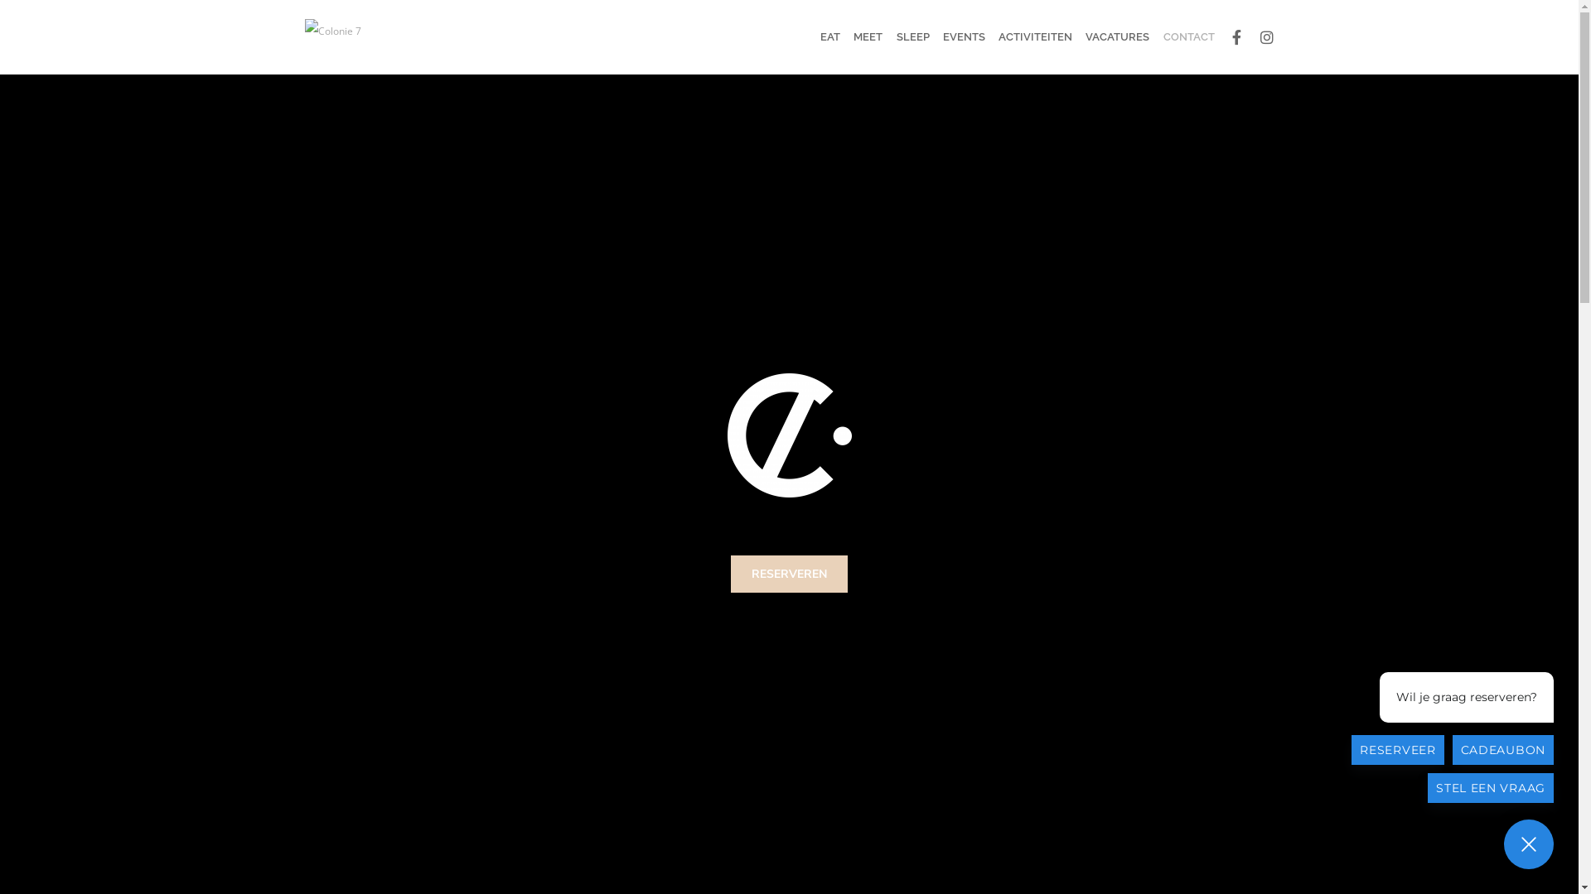 Image resolution: width=1591 pixels, height=894 pixels. Describe the element at coordinates (1117, 37) in the screenshot. I see `VACATURES` at that location.